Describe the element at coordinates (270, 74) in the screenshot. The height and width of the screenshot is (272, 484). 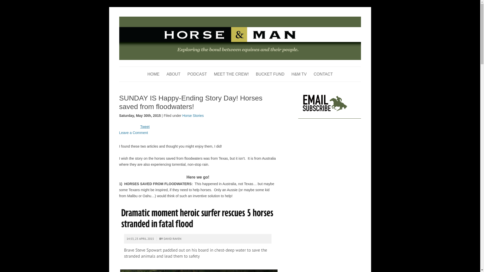
I see `The Drop in the Bucket Fund Story` at that location.